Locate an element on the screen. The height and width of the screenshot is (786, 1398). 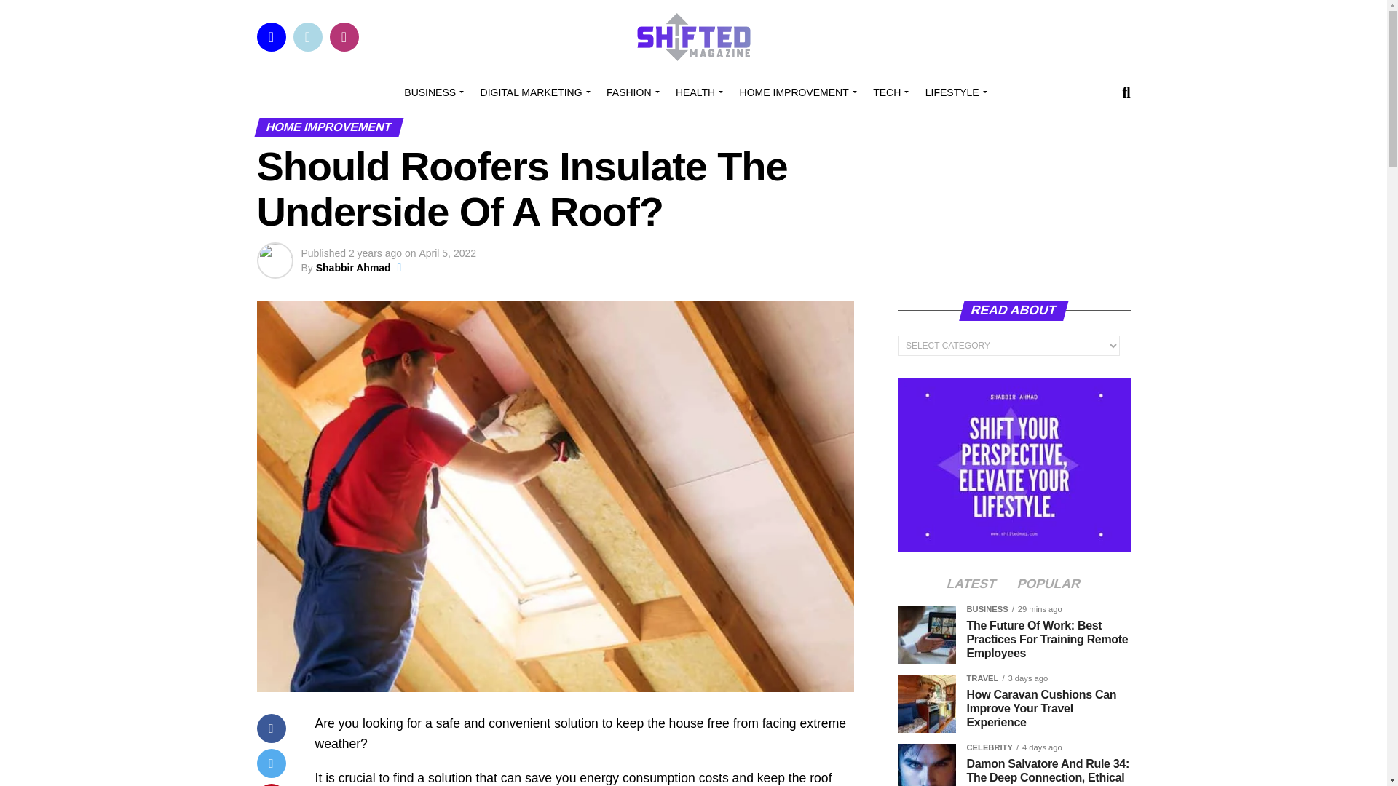
HEALTH is located at coordinates (696, 92).